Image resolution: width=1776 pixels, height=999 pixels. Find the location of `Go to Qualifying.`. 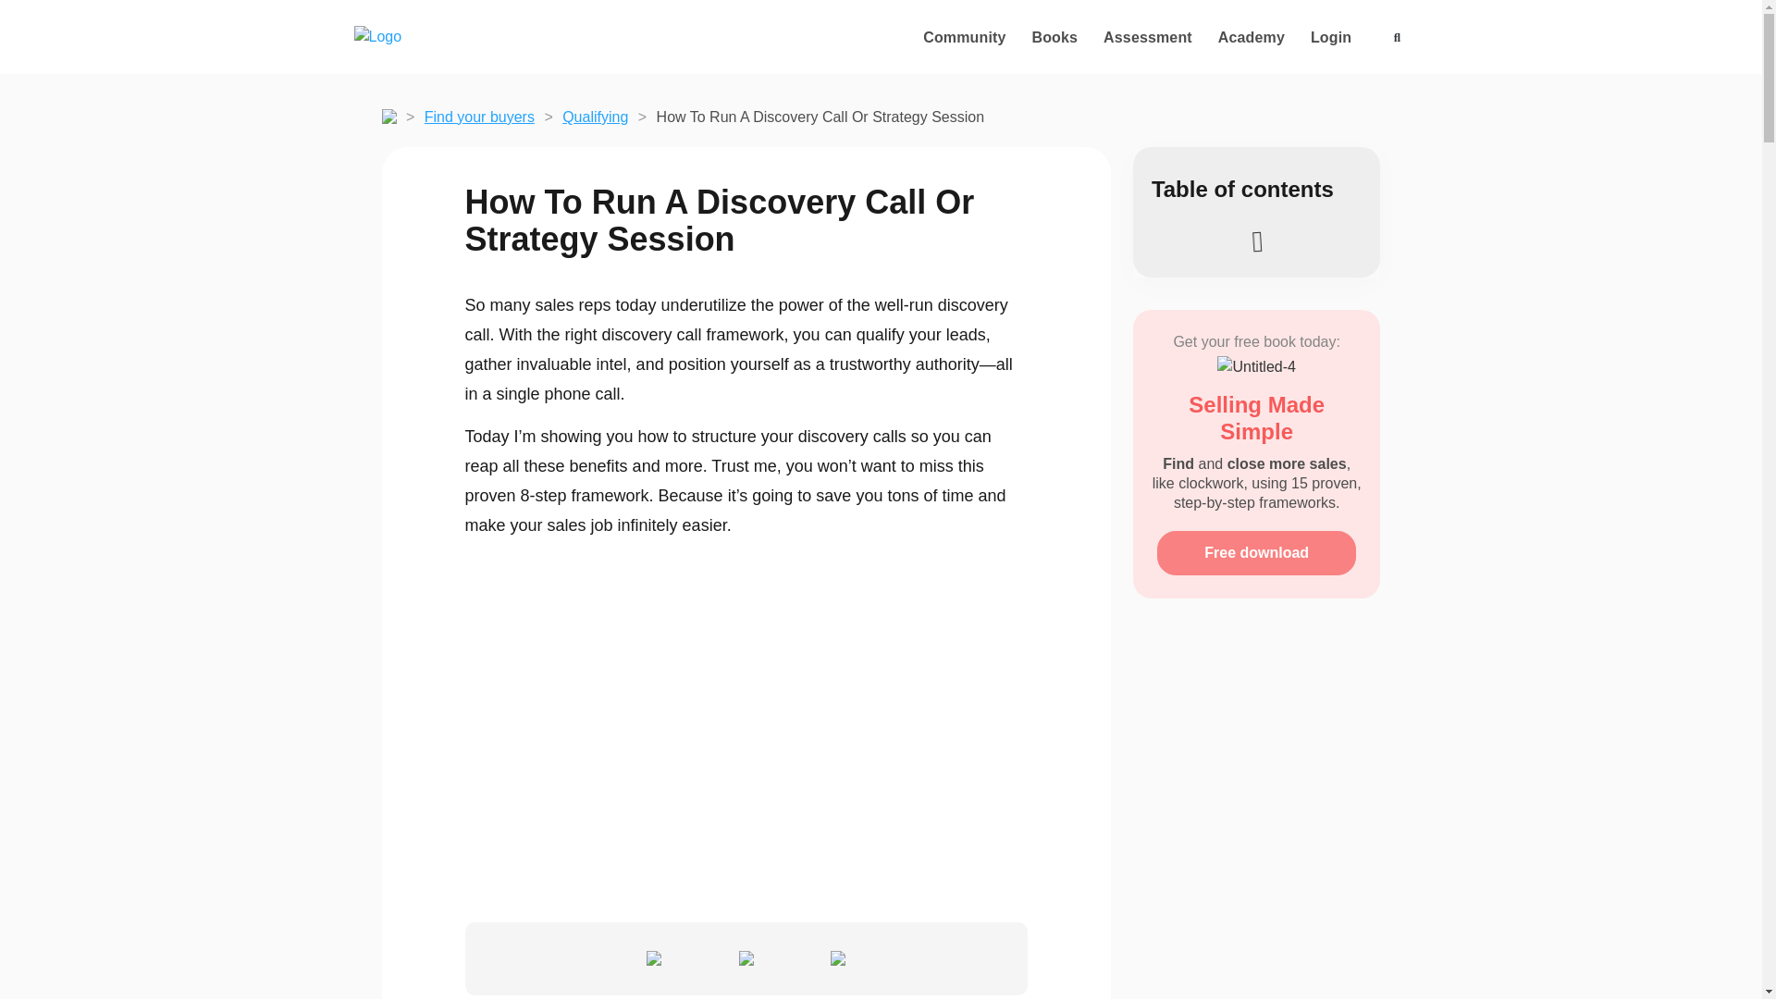

Go to Qualifying. is located at coordinates (596, 117).